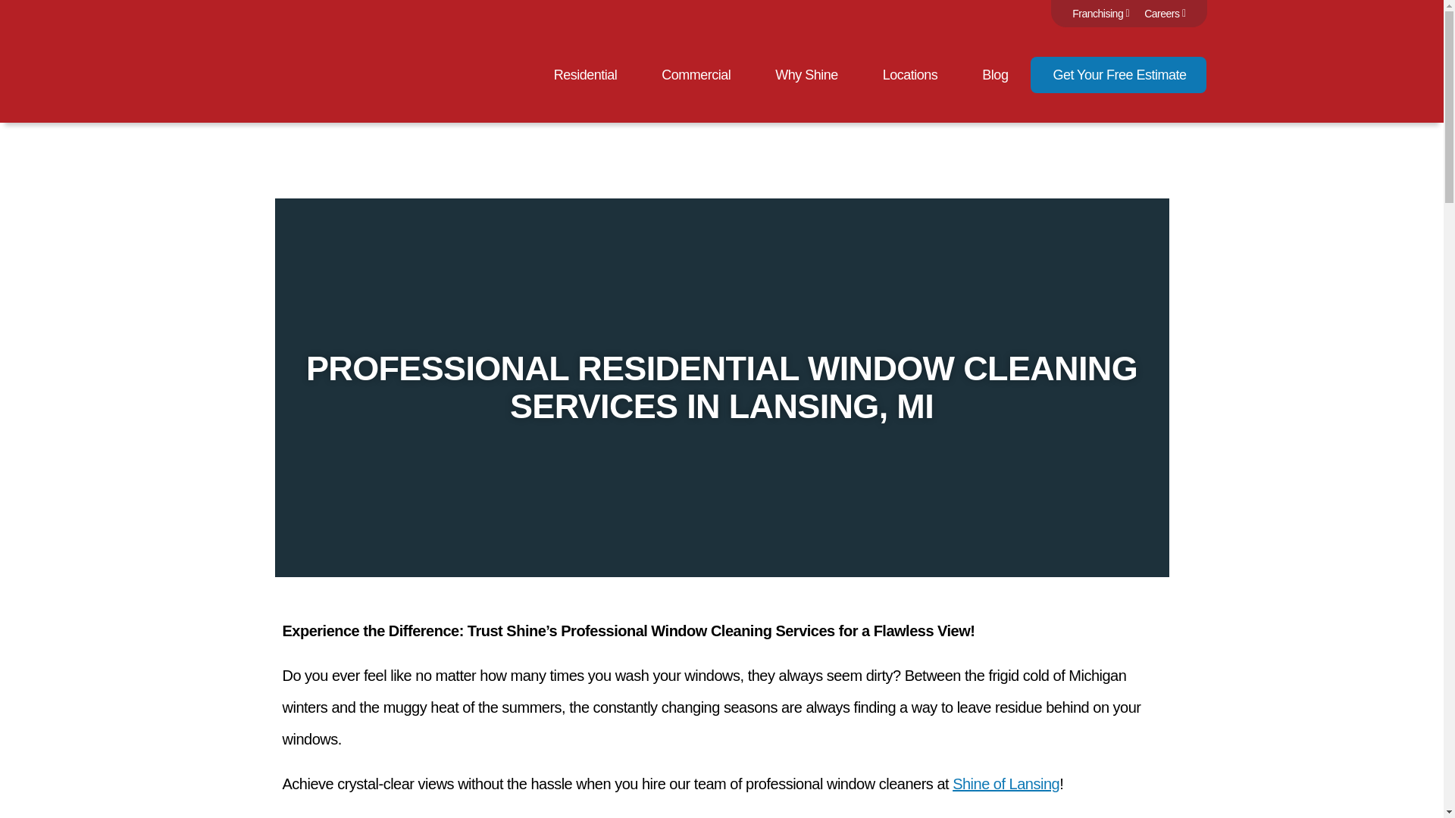 The image size is (1455, 818). What do you see at coordinates (1164, 14) in the screenshot?
I see `Careers ` at bounding box center [1164, 14].